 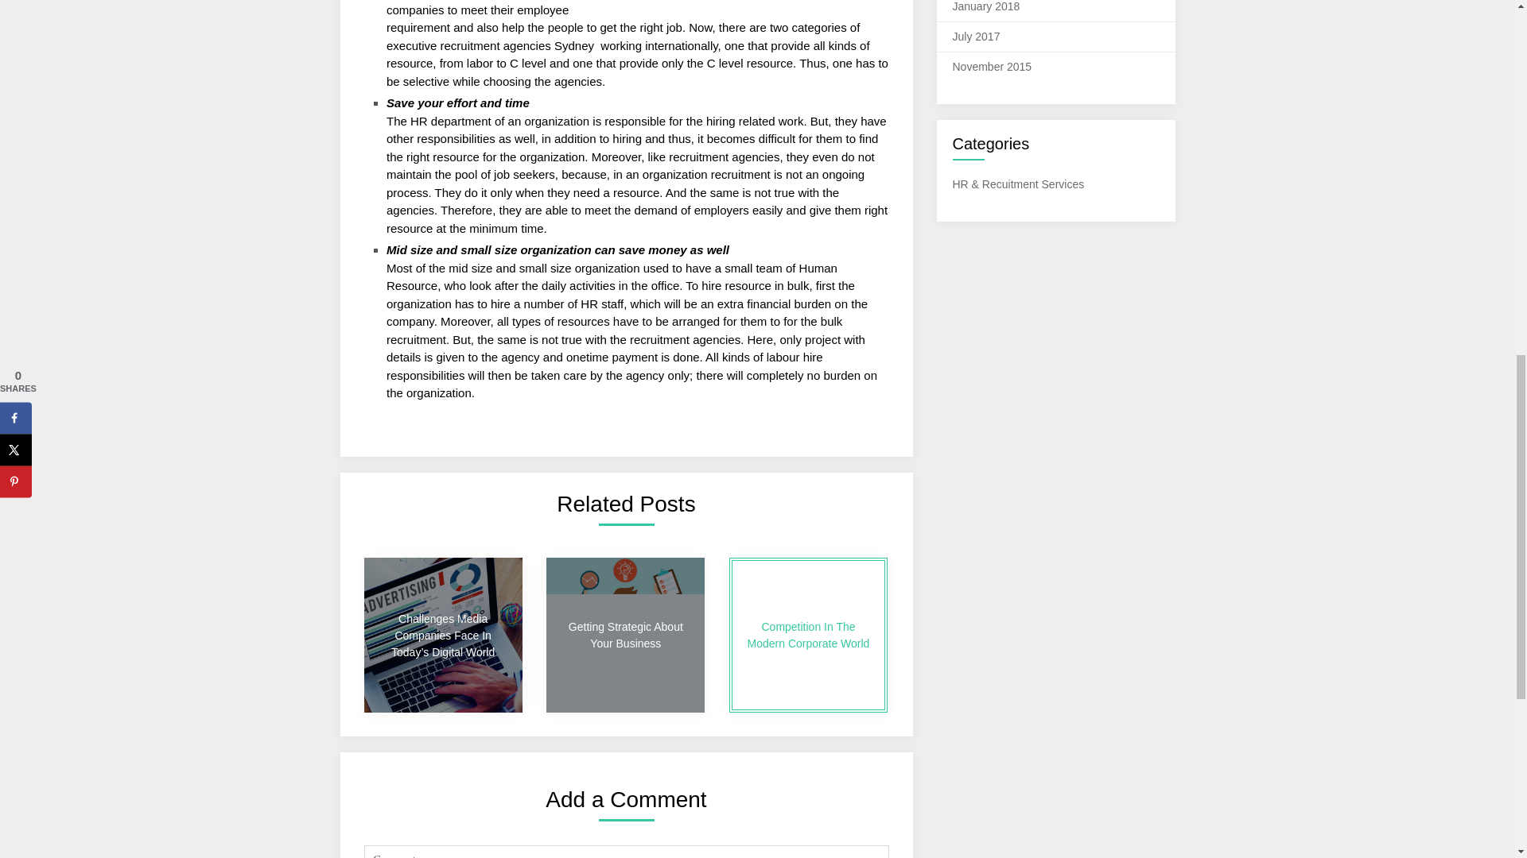 I want to click on Competition In The Modern Corporate World, so click(x=808, y=636).